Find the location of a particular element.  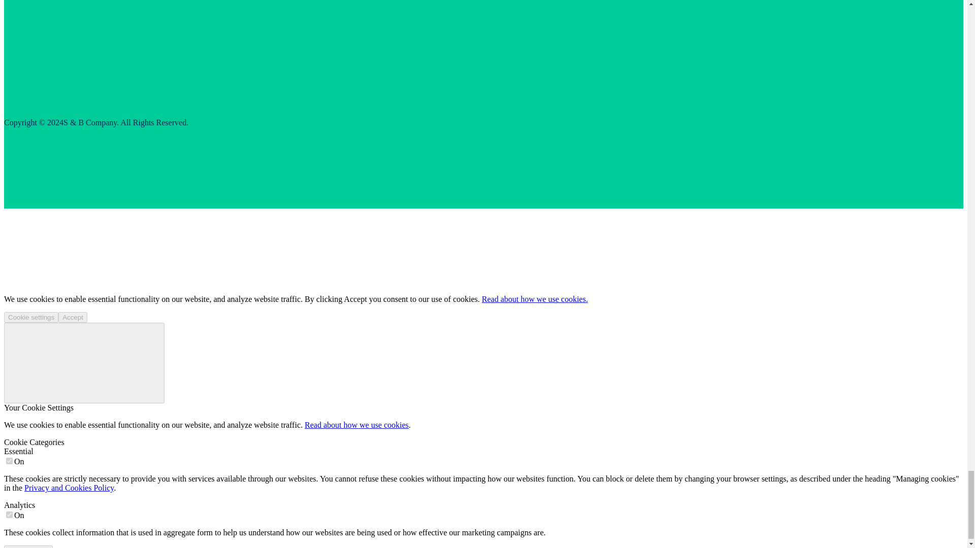

Read about how we use cookies is located at coordinates (356, 425).